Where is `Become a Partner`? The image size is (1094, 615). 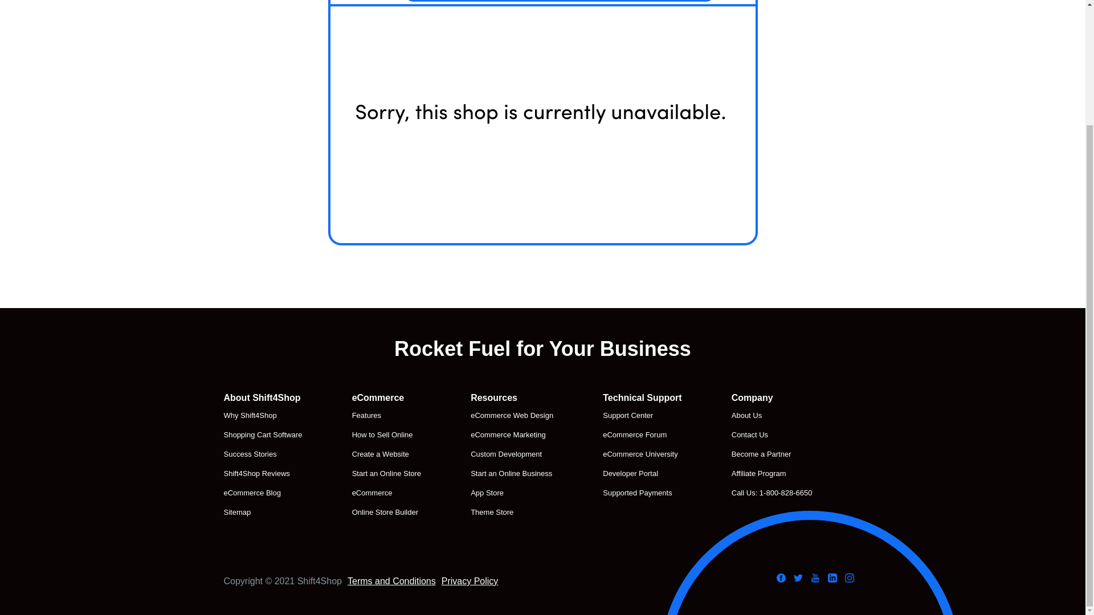 Become a Partner is located at coordinates (772, 454).